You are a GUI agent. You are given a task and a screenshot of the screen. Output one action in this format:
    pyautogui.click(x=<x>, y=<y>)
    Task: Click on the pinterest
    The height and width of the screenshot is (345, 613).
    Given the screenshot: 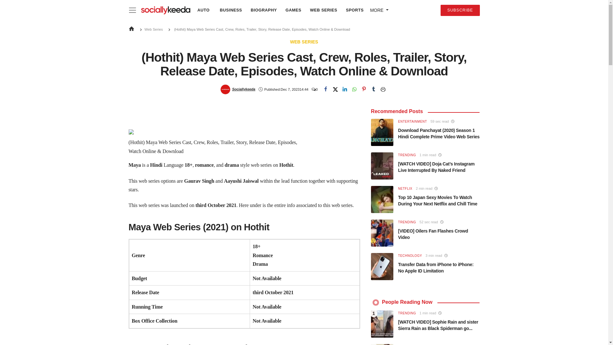 What is the action you would take?
    pyautogui.click(x=364, y=89)
    